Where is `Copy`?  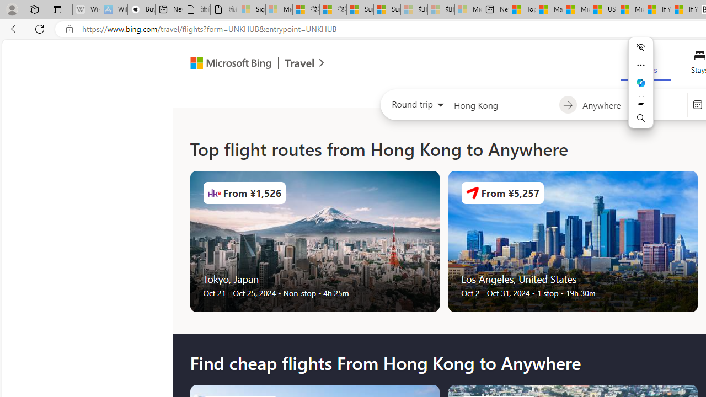 Copy is located at coordinates (641, 100).